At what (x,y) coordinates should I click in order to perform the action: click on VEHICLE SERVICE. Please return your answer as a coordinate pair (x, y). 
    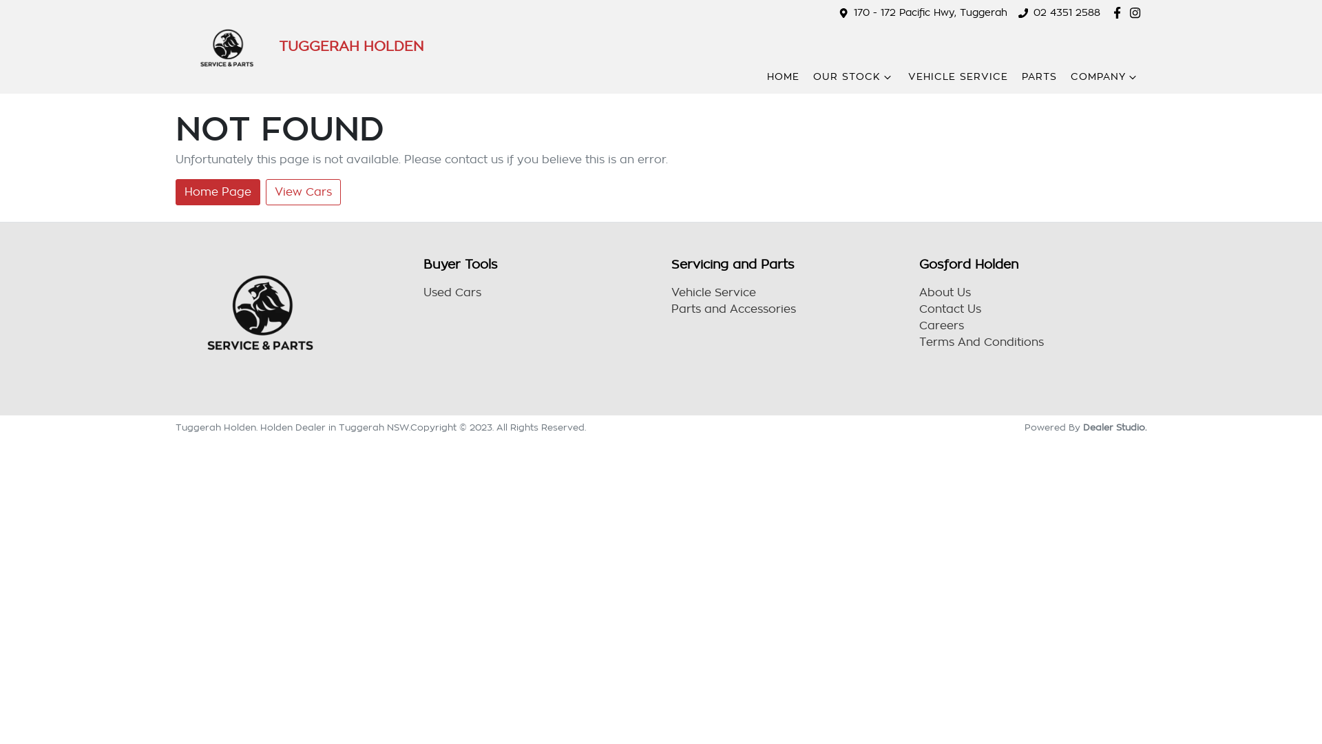
    Looking at the image, I should click on (958, 77).